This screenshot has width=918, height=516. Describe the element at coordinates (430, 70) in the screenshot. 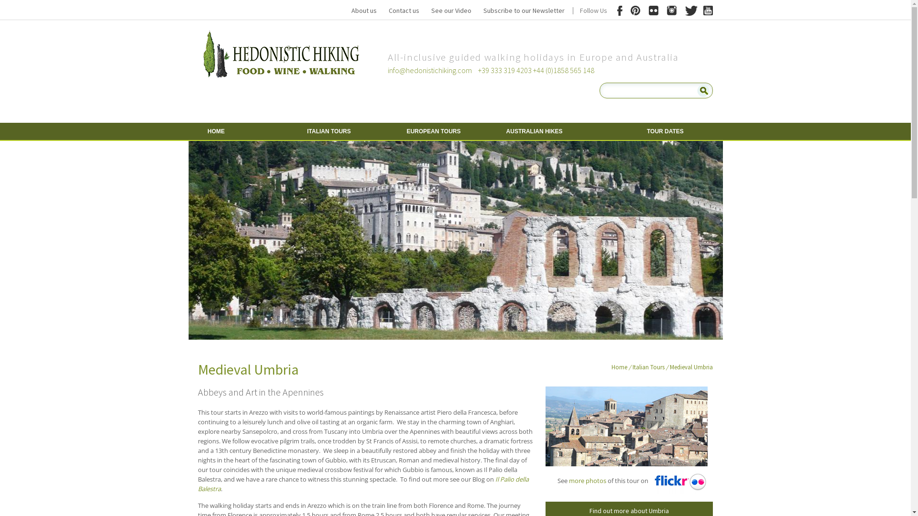

I see `info@hedonistichiking.com` at that location.